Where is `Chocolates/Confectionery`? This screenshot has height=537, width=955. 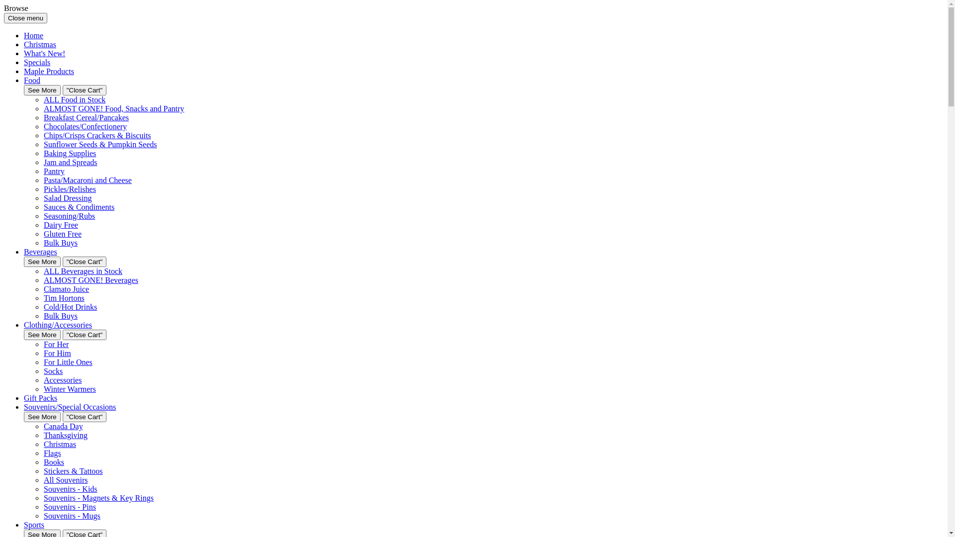
Chocolates/Confectionery is located at coordinates (86, 126).